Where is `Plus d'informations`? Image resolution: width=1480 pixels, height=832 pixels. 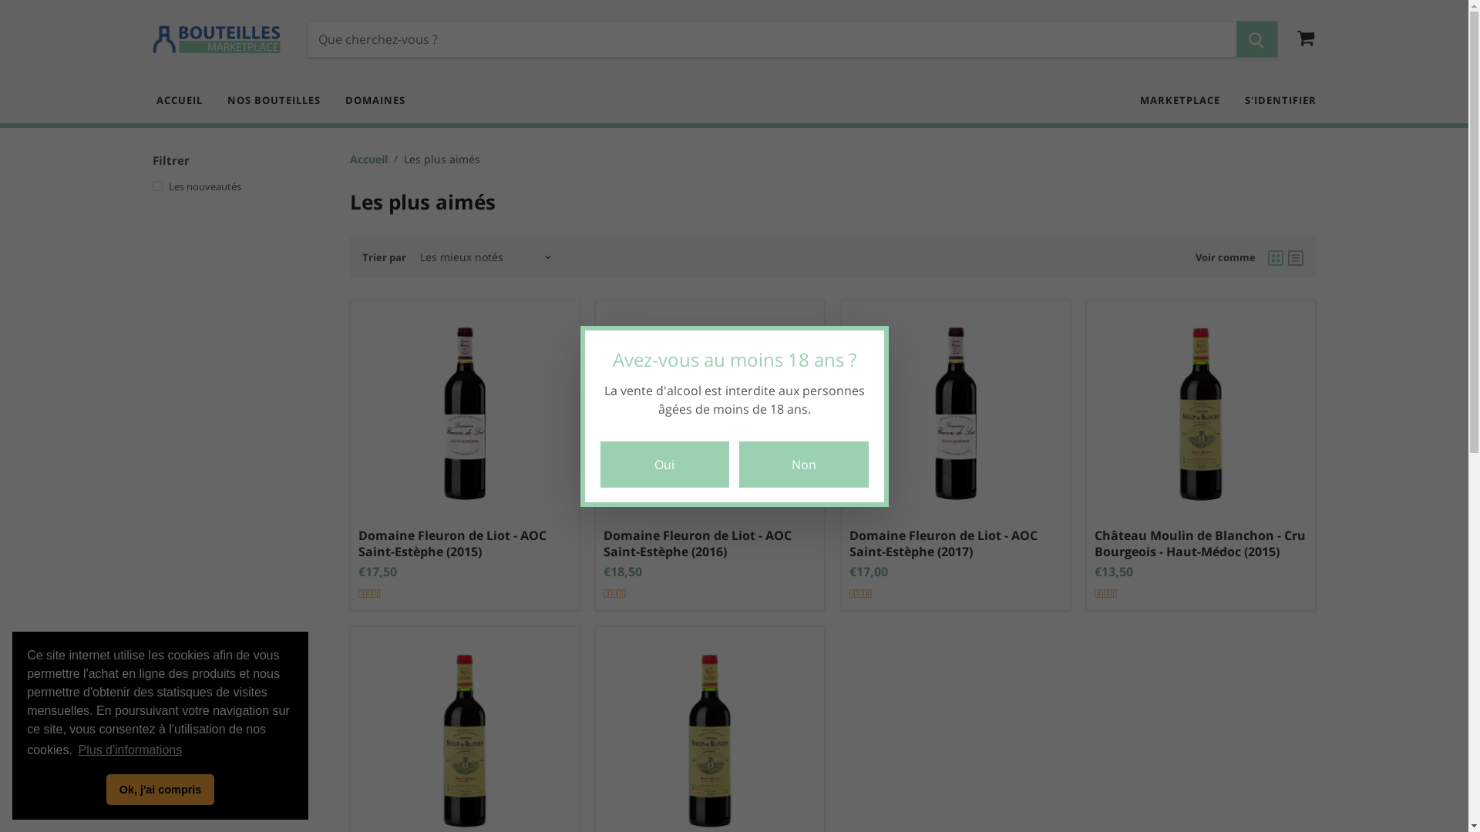 Plus d'informations is located at coordinates (129, 750).